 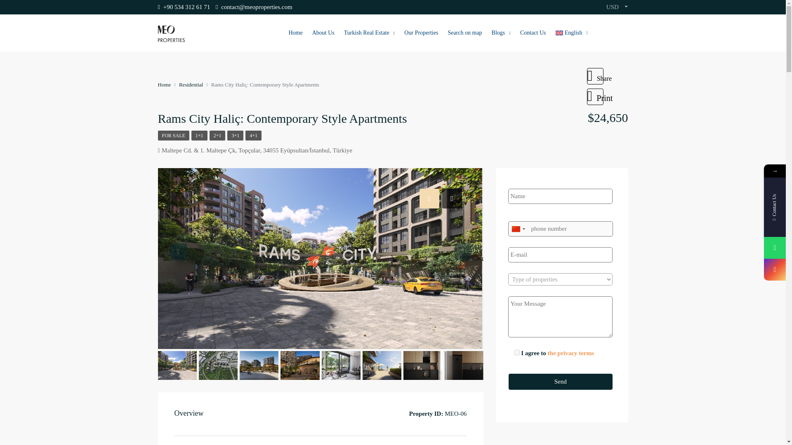 I want to click on FOR SALE, so click(x=173, y=136).